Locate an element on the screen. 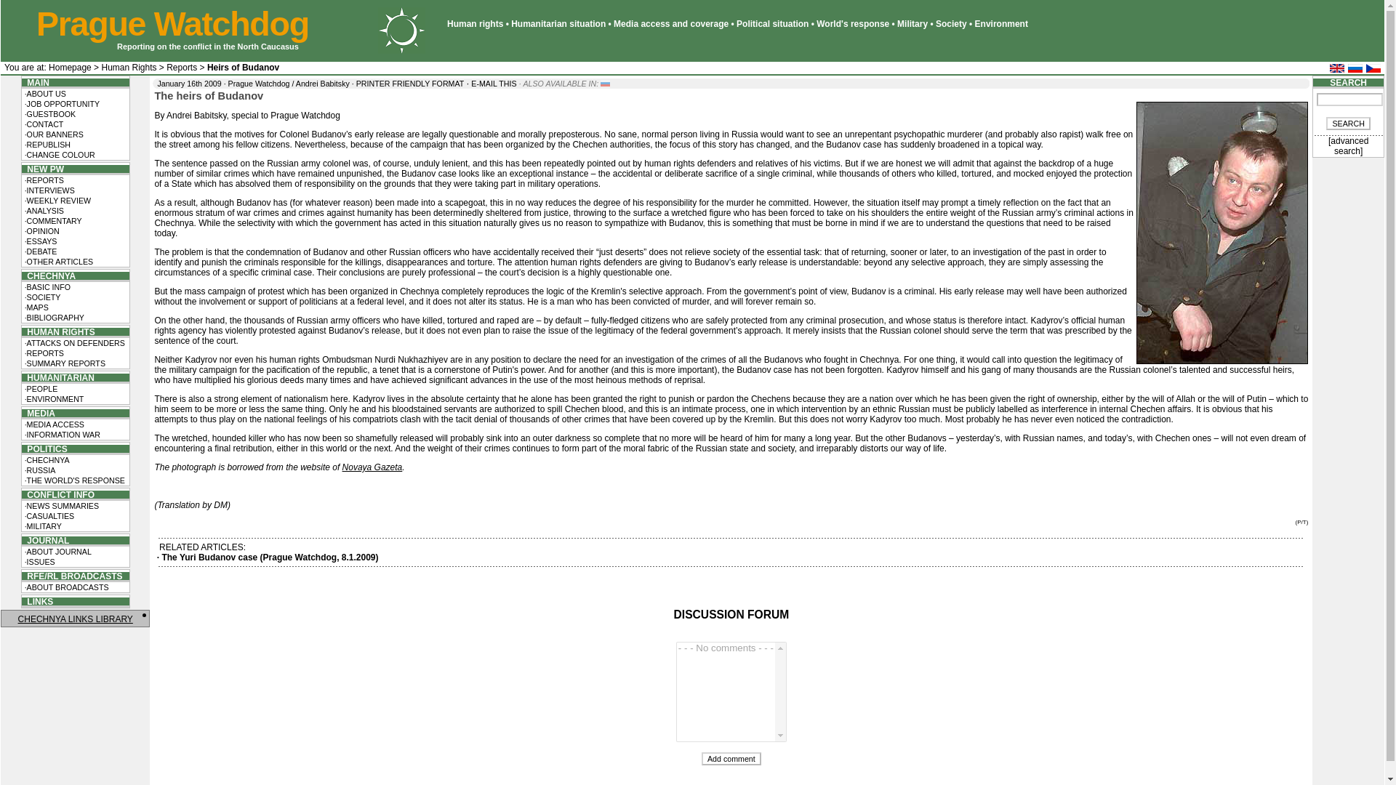 This screenshot has width=1396, height=785.   MAIN is located at coordinates (35, 81).